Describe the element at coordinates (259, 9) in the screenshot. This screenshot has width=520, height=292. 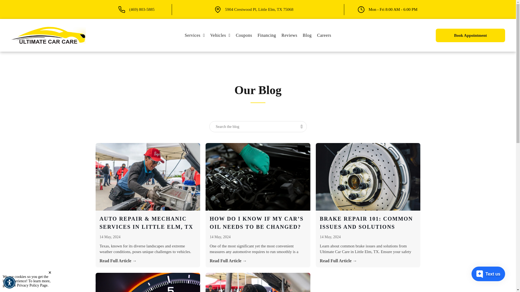
I see `5904 Crestwood Pl, Little Elm, TX 75068` at that location.